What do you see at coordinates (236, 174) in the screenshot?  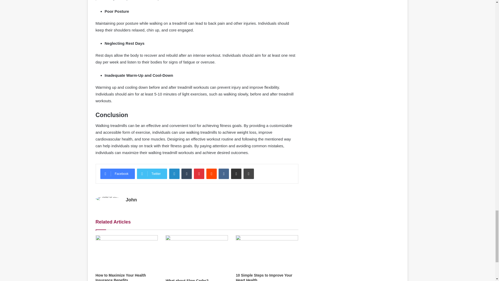 I see `Share via Email` at bounding box center [236, 174].